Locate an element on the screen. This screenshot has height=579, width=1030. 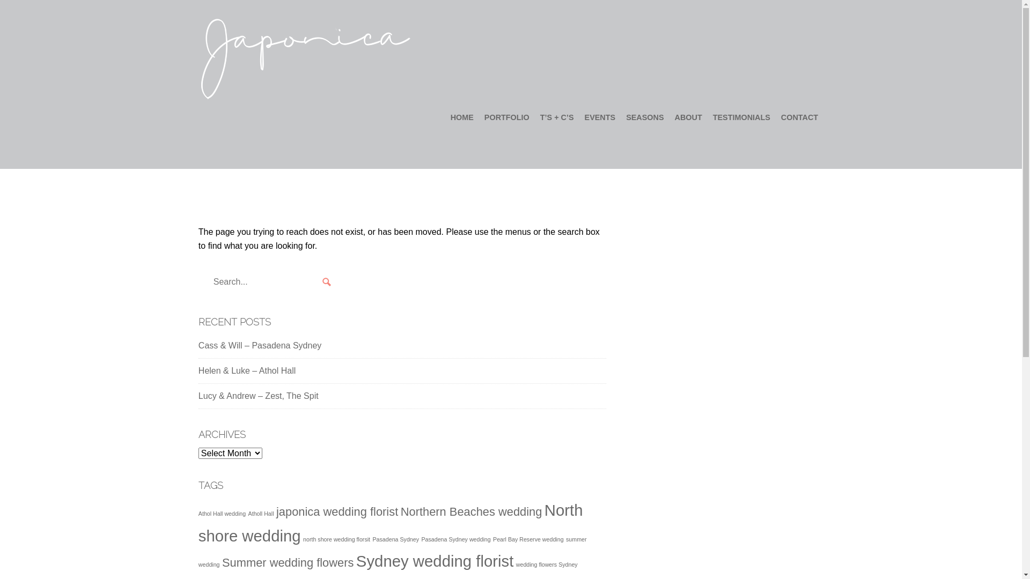
EVENTS is located at coordinates (600, 118).